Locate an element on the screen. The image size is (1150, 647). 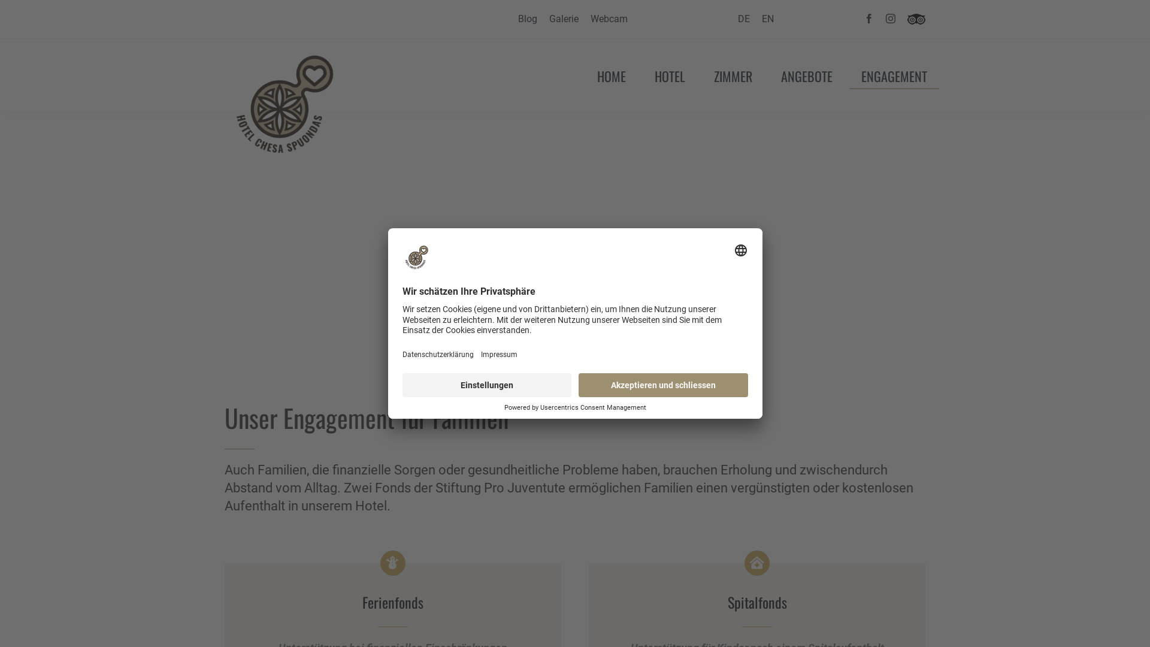
ZIMMER is located at coordinates (733, 75).